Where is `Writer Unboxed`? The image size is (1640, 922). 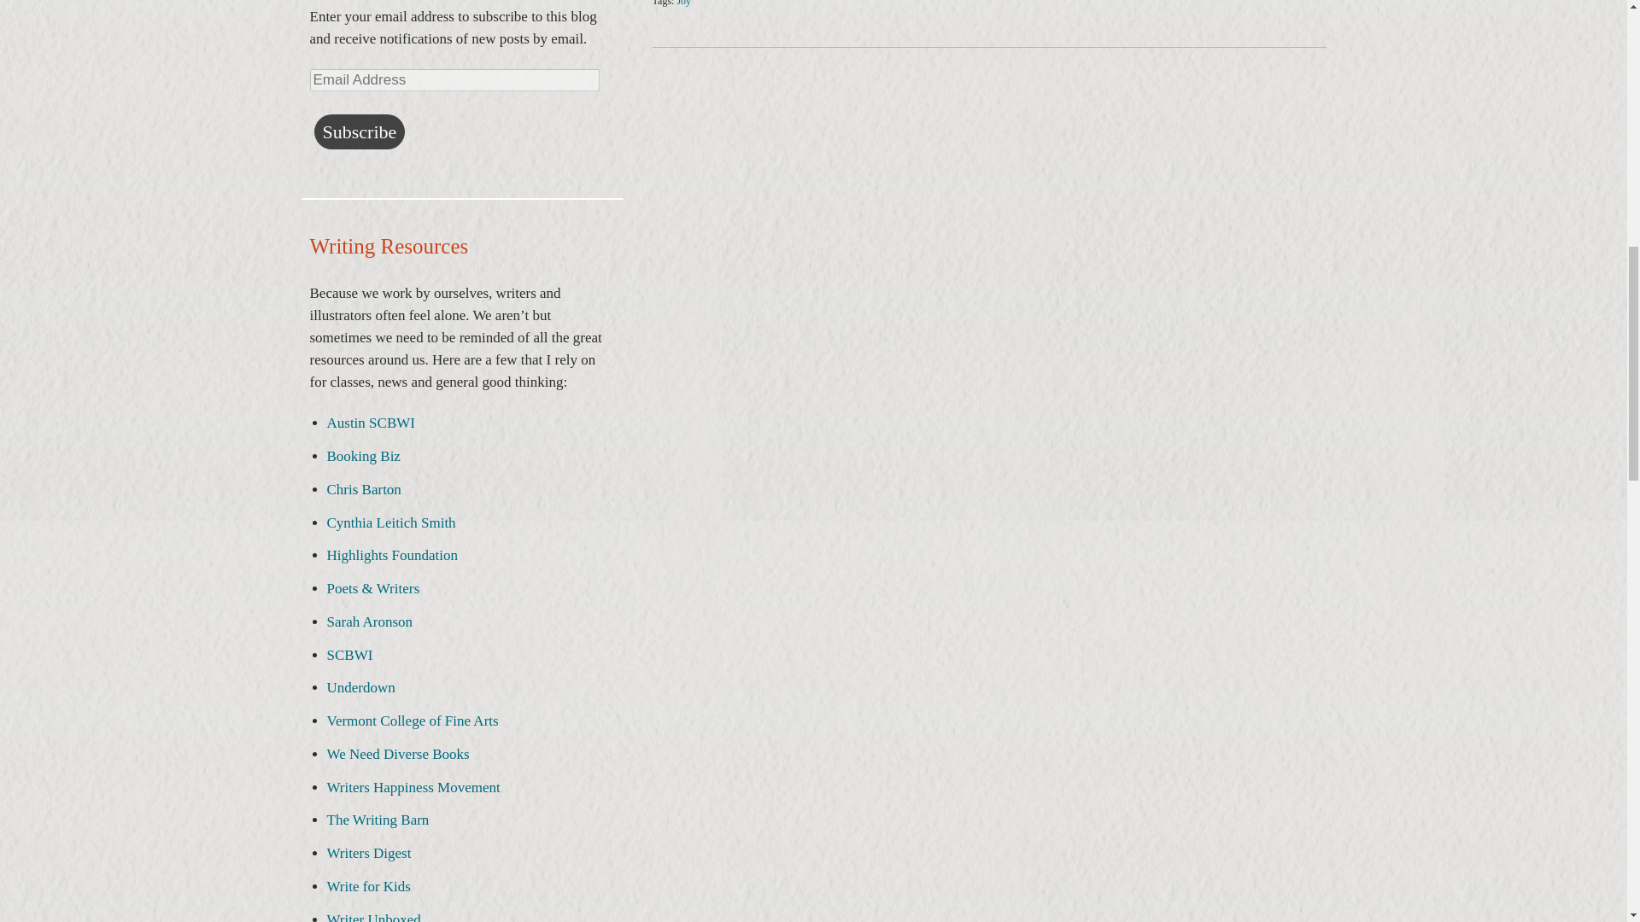
Writer Unboxed is located at coordinates (372, 917).